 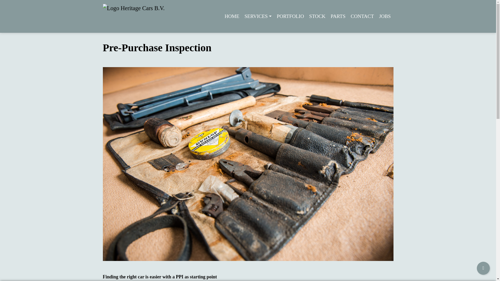 What do you see at coordinates (317, 17) in the screenshot?
I see `STOCK` at bounding box center [317, 17].